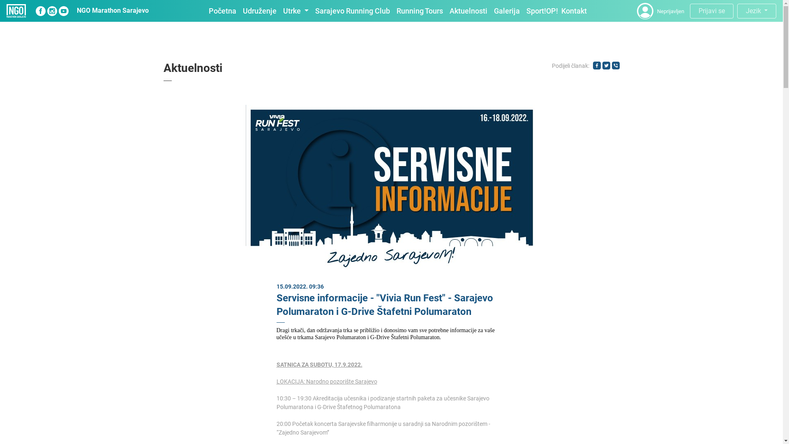 The height and width of the screenshot is (444, 789). What do you see at coordinates (353, 11) in the screenshot?
I see `Sarajevo Running Club` at bounding box center [353, 11].